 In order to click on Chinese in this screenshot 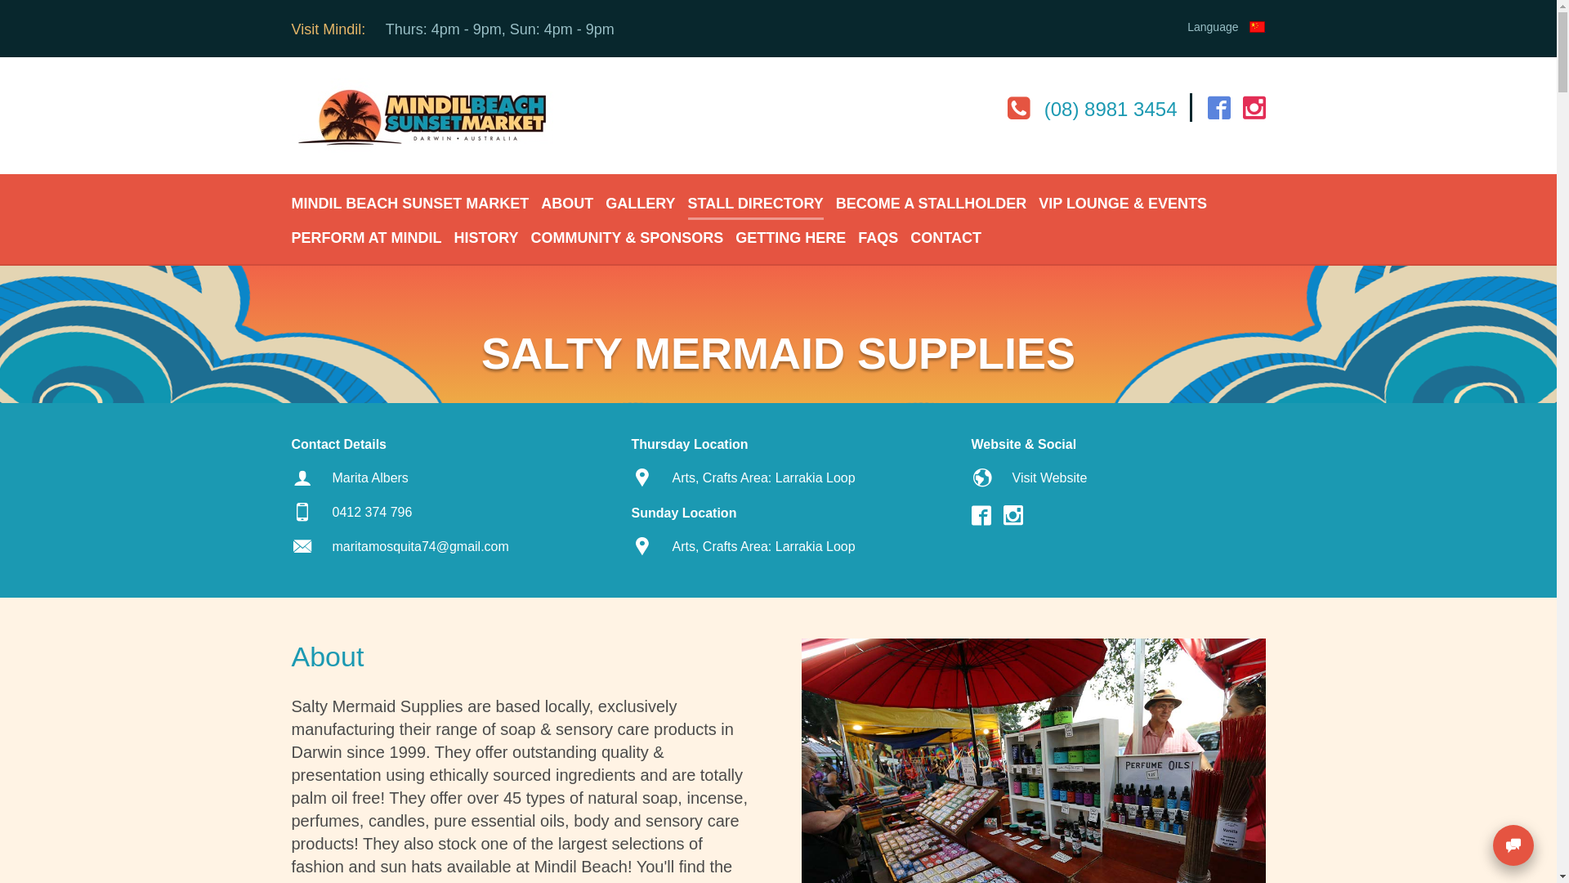, I will do `click(1257, 27)`.